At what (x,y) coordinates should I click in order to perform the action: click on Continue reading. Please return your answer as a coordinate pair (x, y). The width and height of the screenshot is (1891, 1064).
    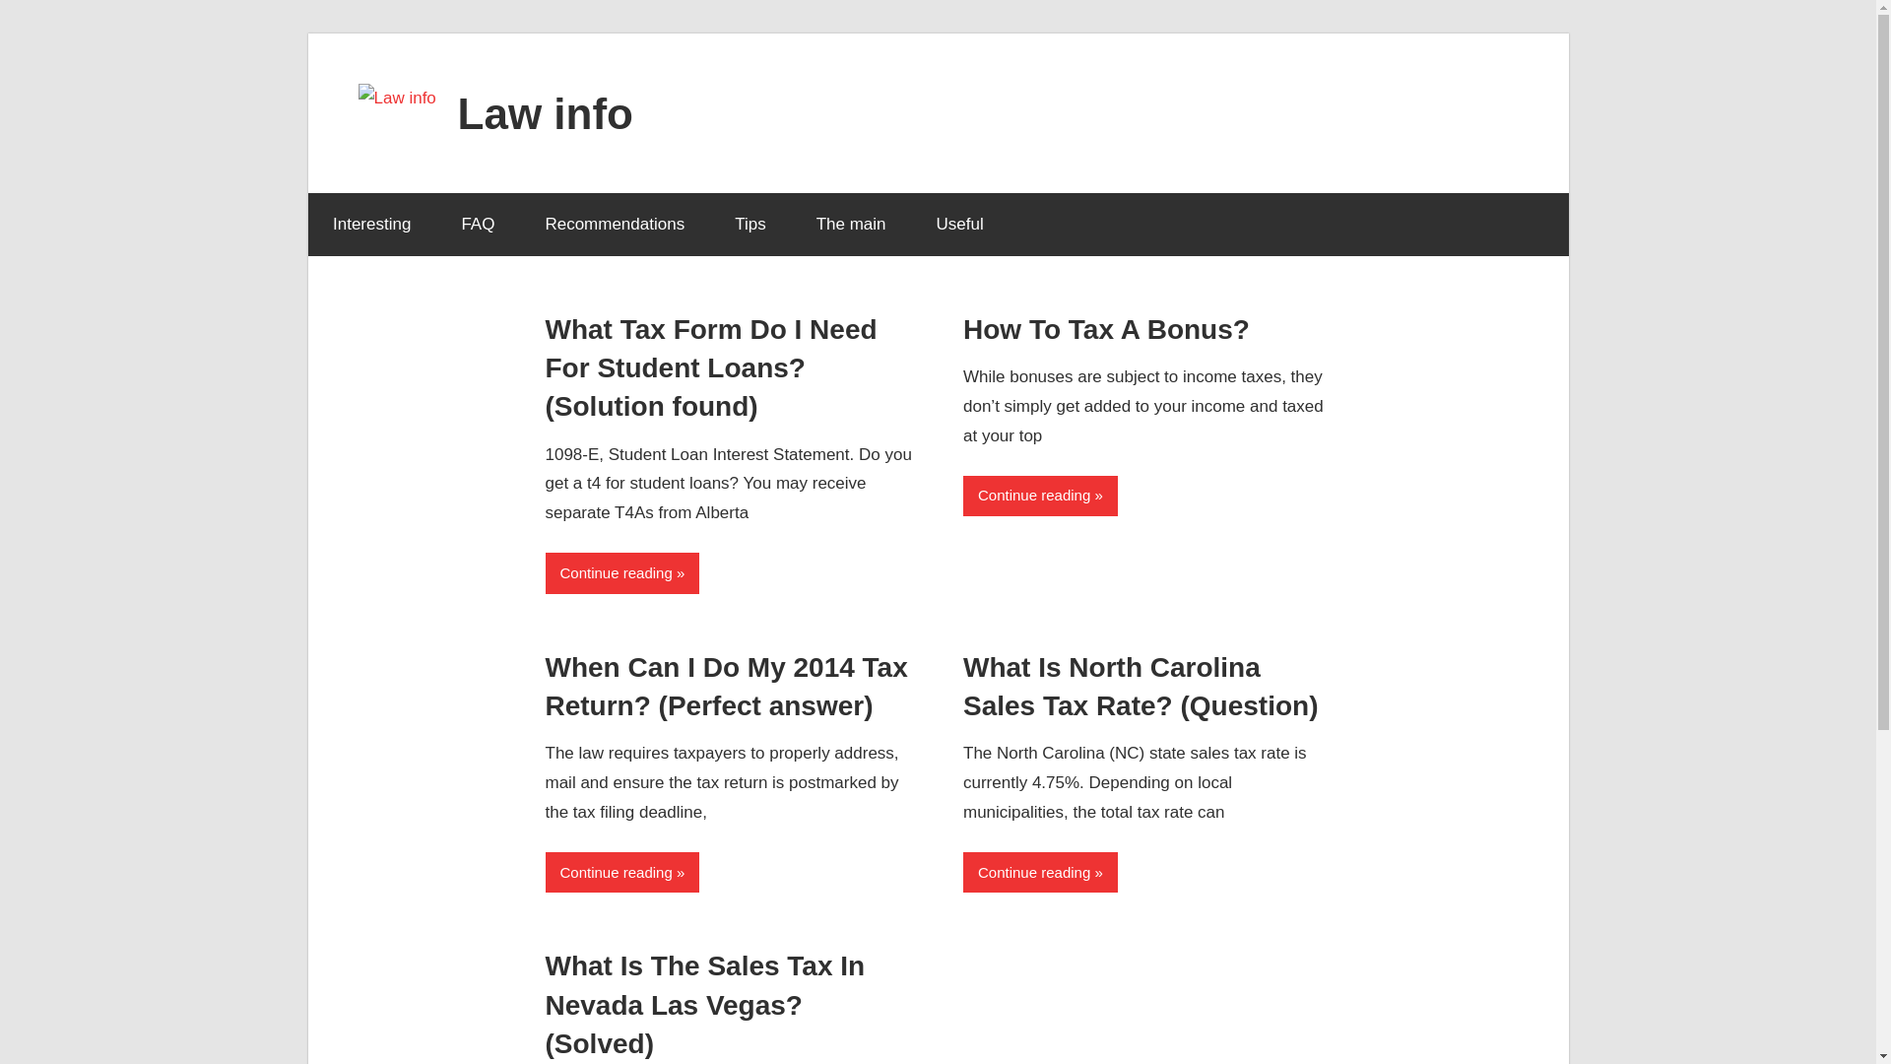
    Looking at the image, I should click on (1040, 495).